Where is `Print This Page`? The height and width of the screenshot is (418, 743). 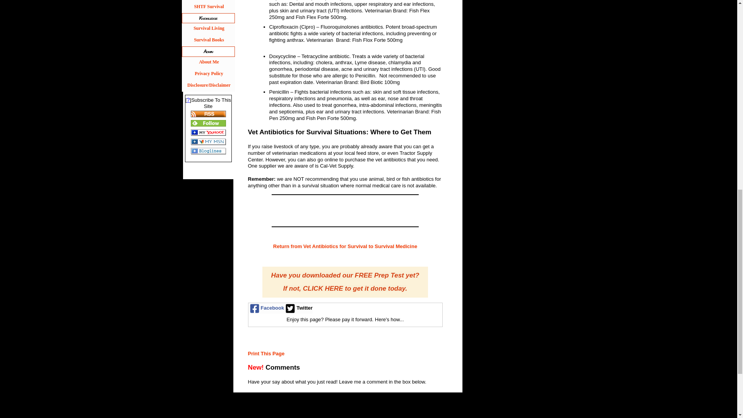
Print This Page is located at coordinates (266, 354).